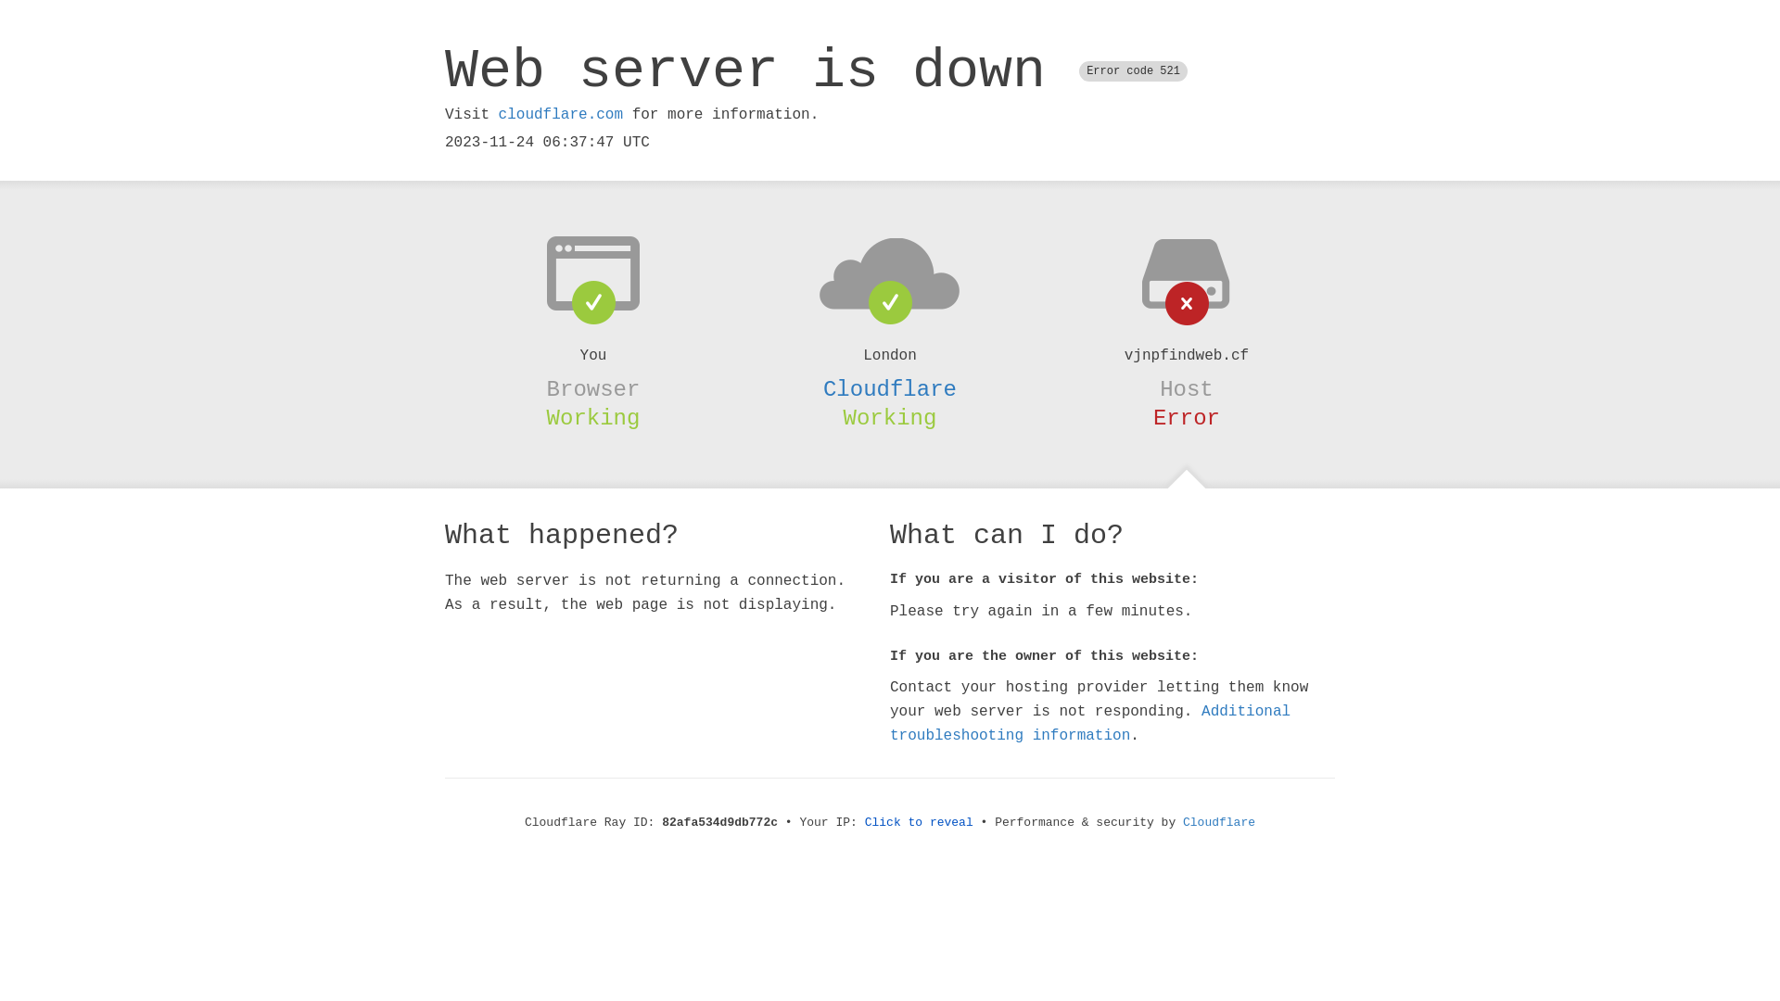 Image resolution: width=1780 pixels, height=1001 pixels. Describe the element at coordinates (890, 389) in the screenshot. I see `Cloudflare` at that location.